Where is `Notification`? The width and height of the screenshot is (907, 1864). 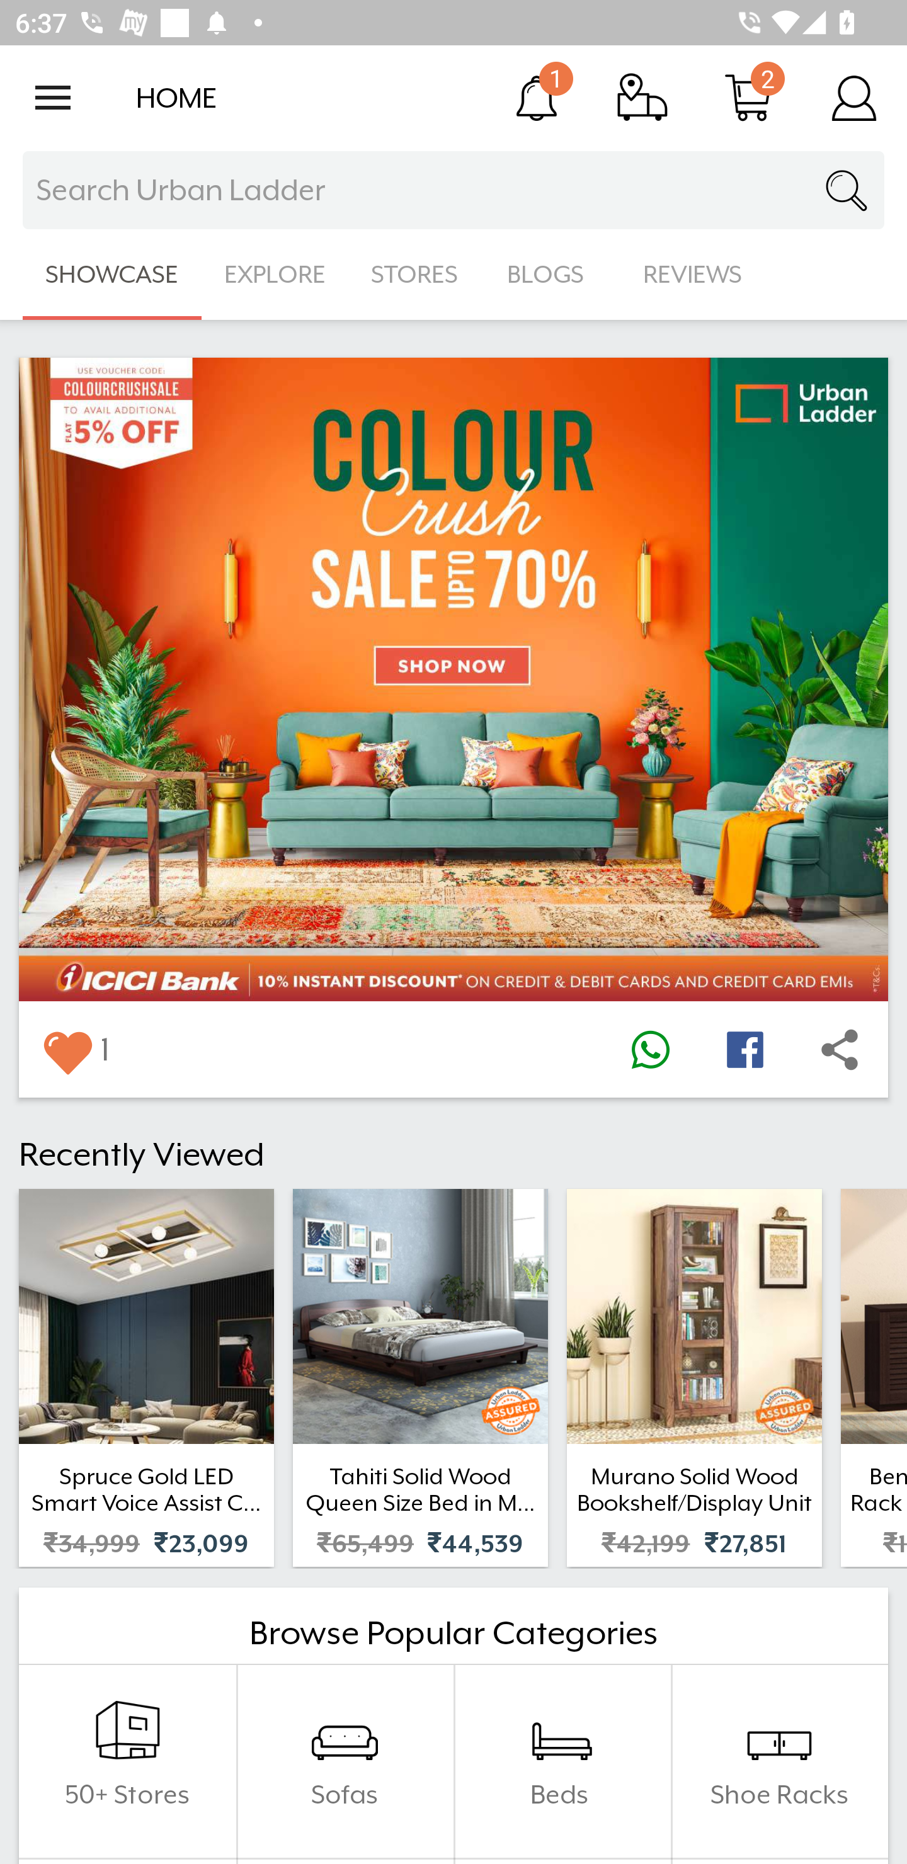
Notification is located at coordinates (537, 97).